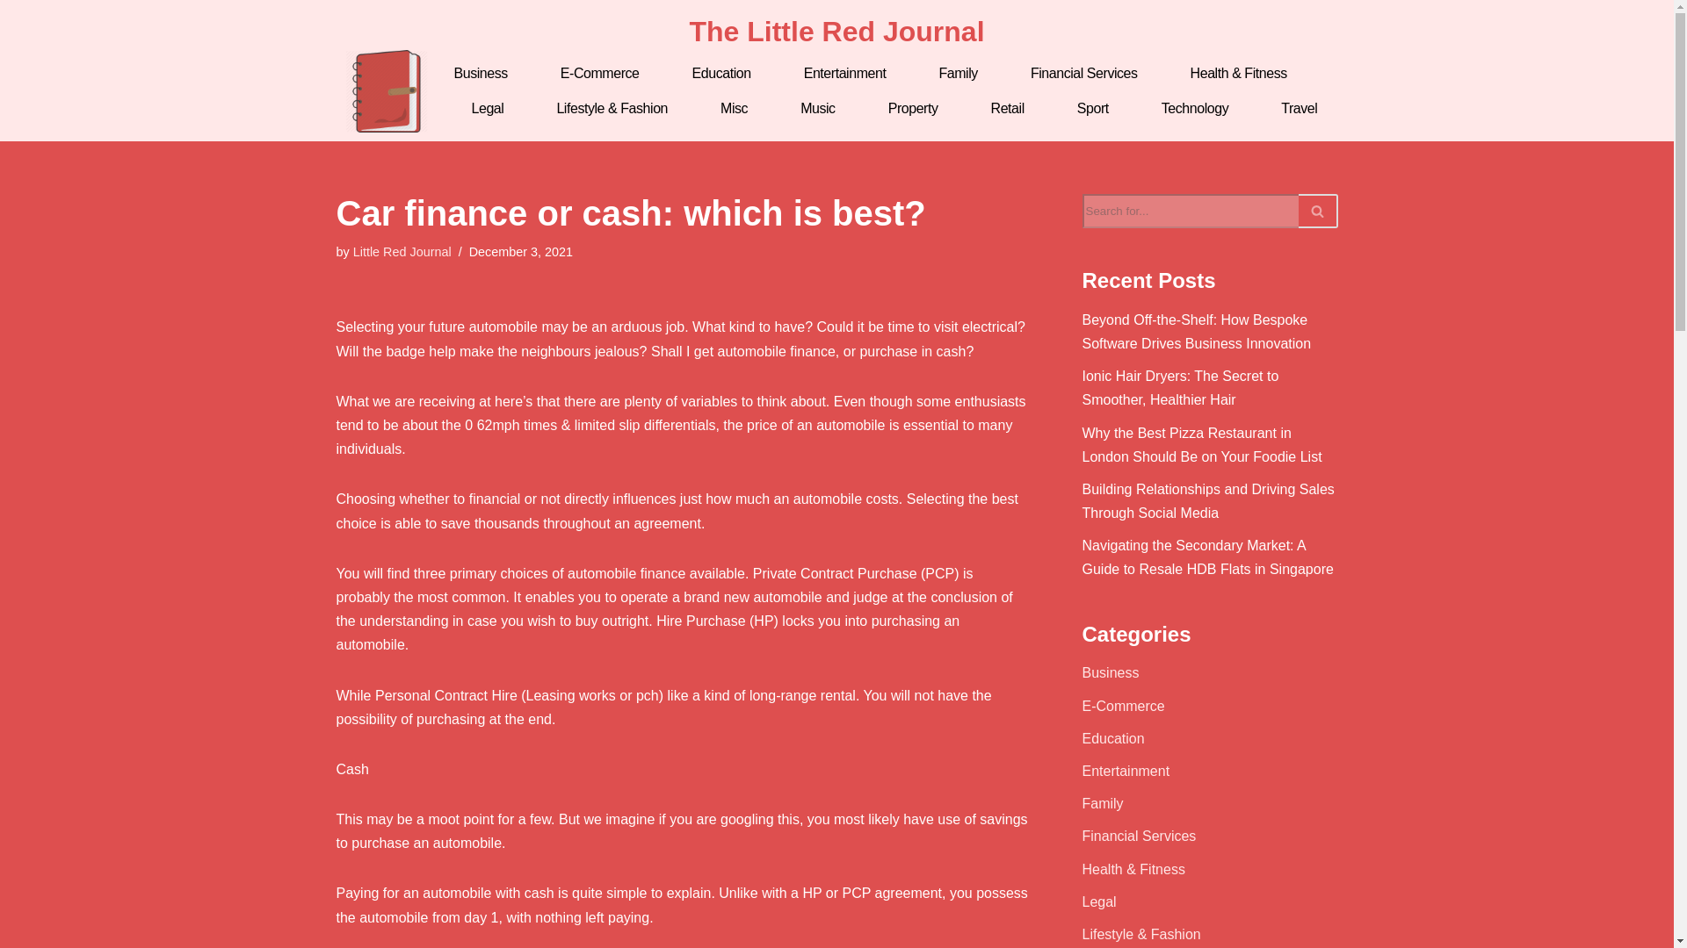 The width and height of the screenshot is (1687, 948). What do you see at coordinates (845, 73) in the screenshot?
I see `Entertainment` at bounding box center [845, 73].